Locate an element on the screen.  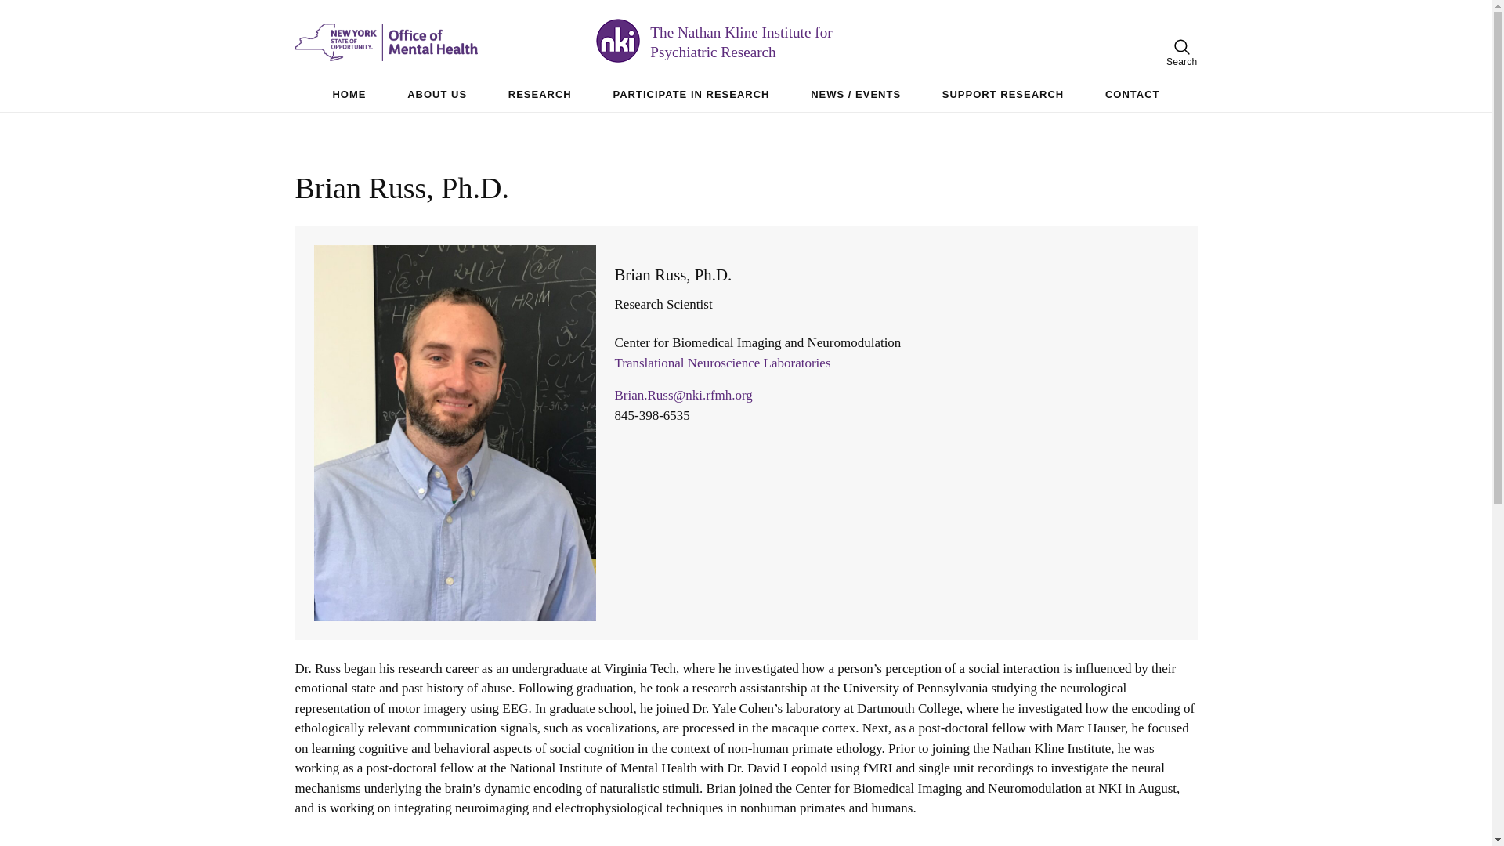
The Nathan Kline Institute for Psychiatric Research is located at coordinates (445, 42).